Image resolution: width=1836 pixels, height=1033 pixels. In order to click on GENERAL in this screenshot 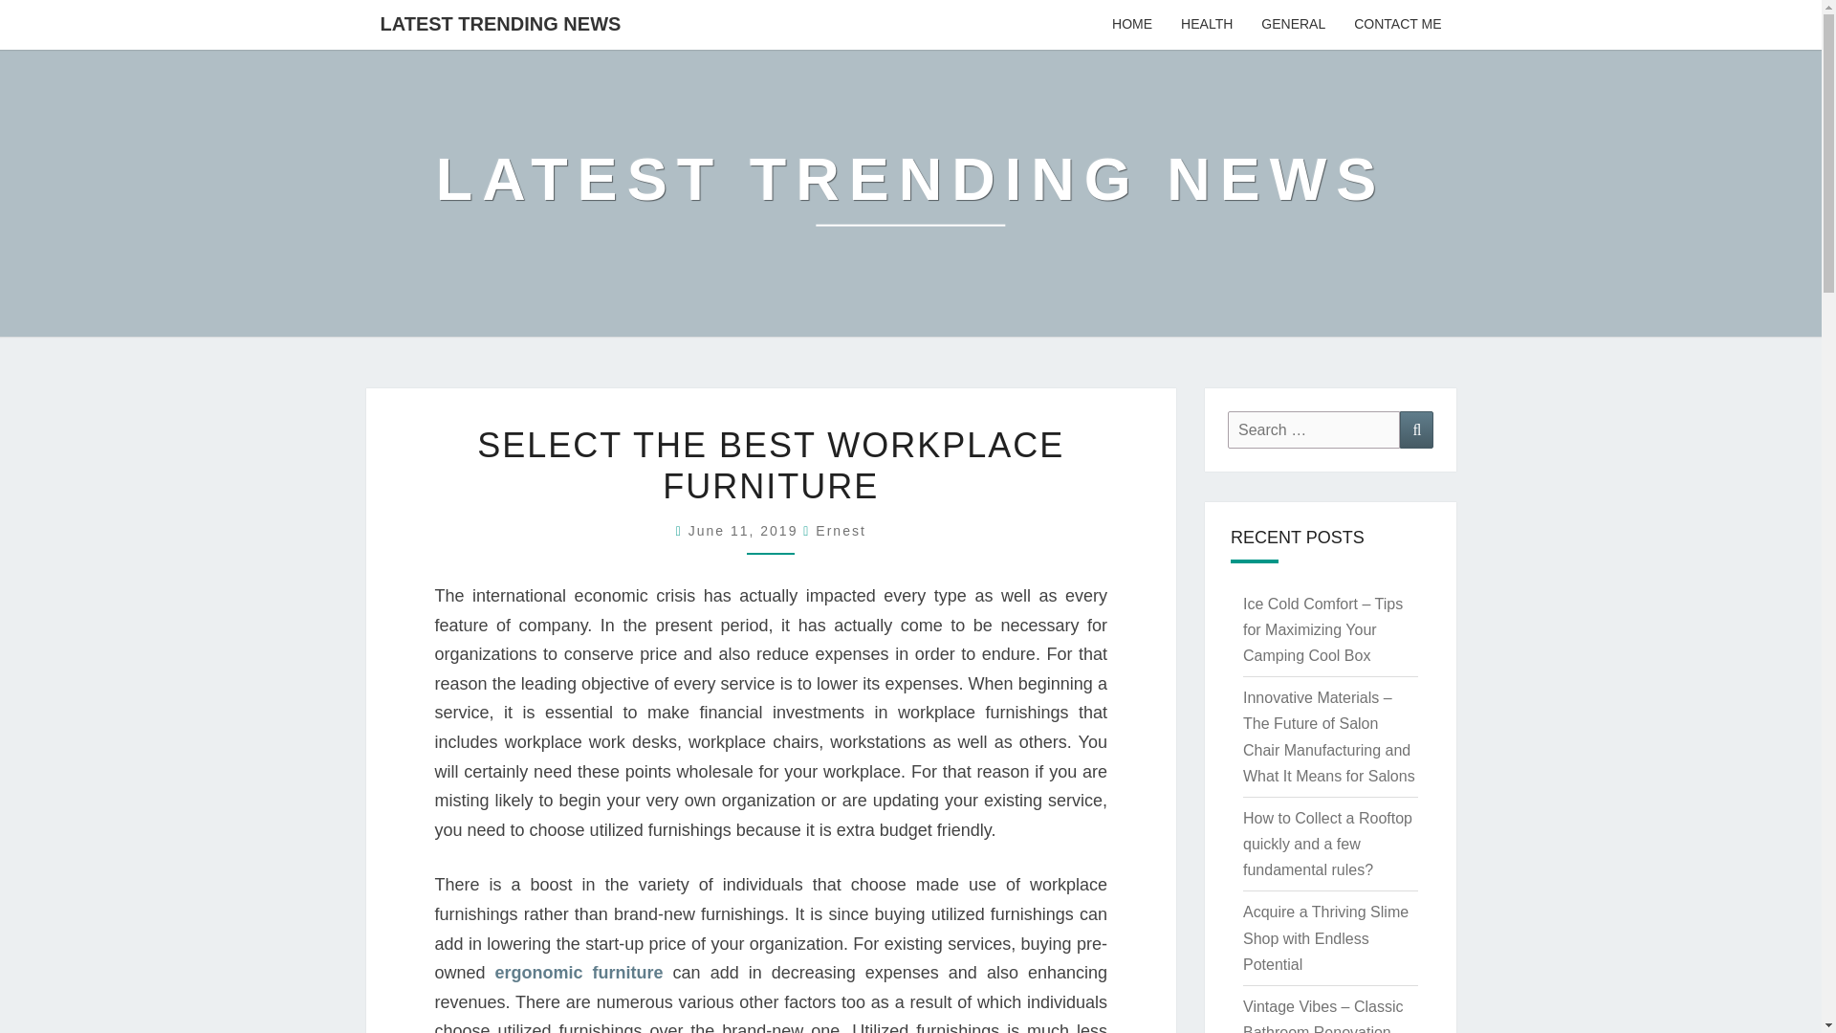, I will do `click(1293, 25)`.